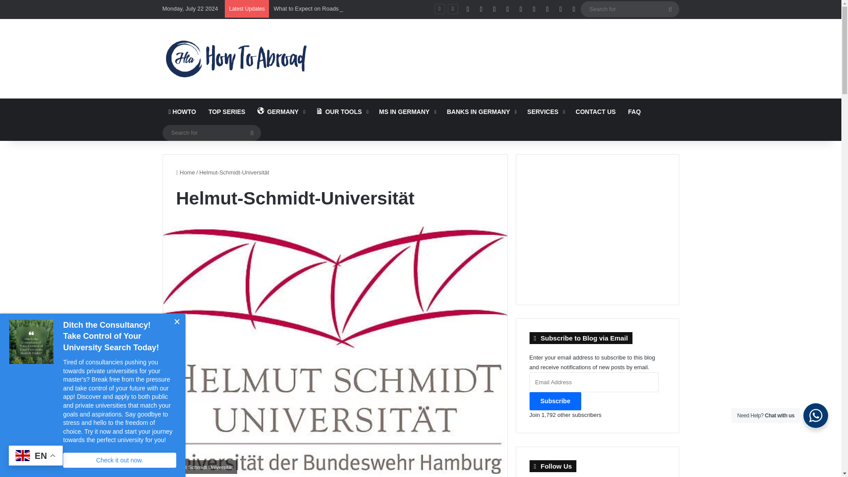 The width and height of the screenshot is (848, 477). Describe the element at coordinates (629, 9) in the screenshot. I see `Search for` at that location.